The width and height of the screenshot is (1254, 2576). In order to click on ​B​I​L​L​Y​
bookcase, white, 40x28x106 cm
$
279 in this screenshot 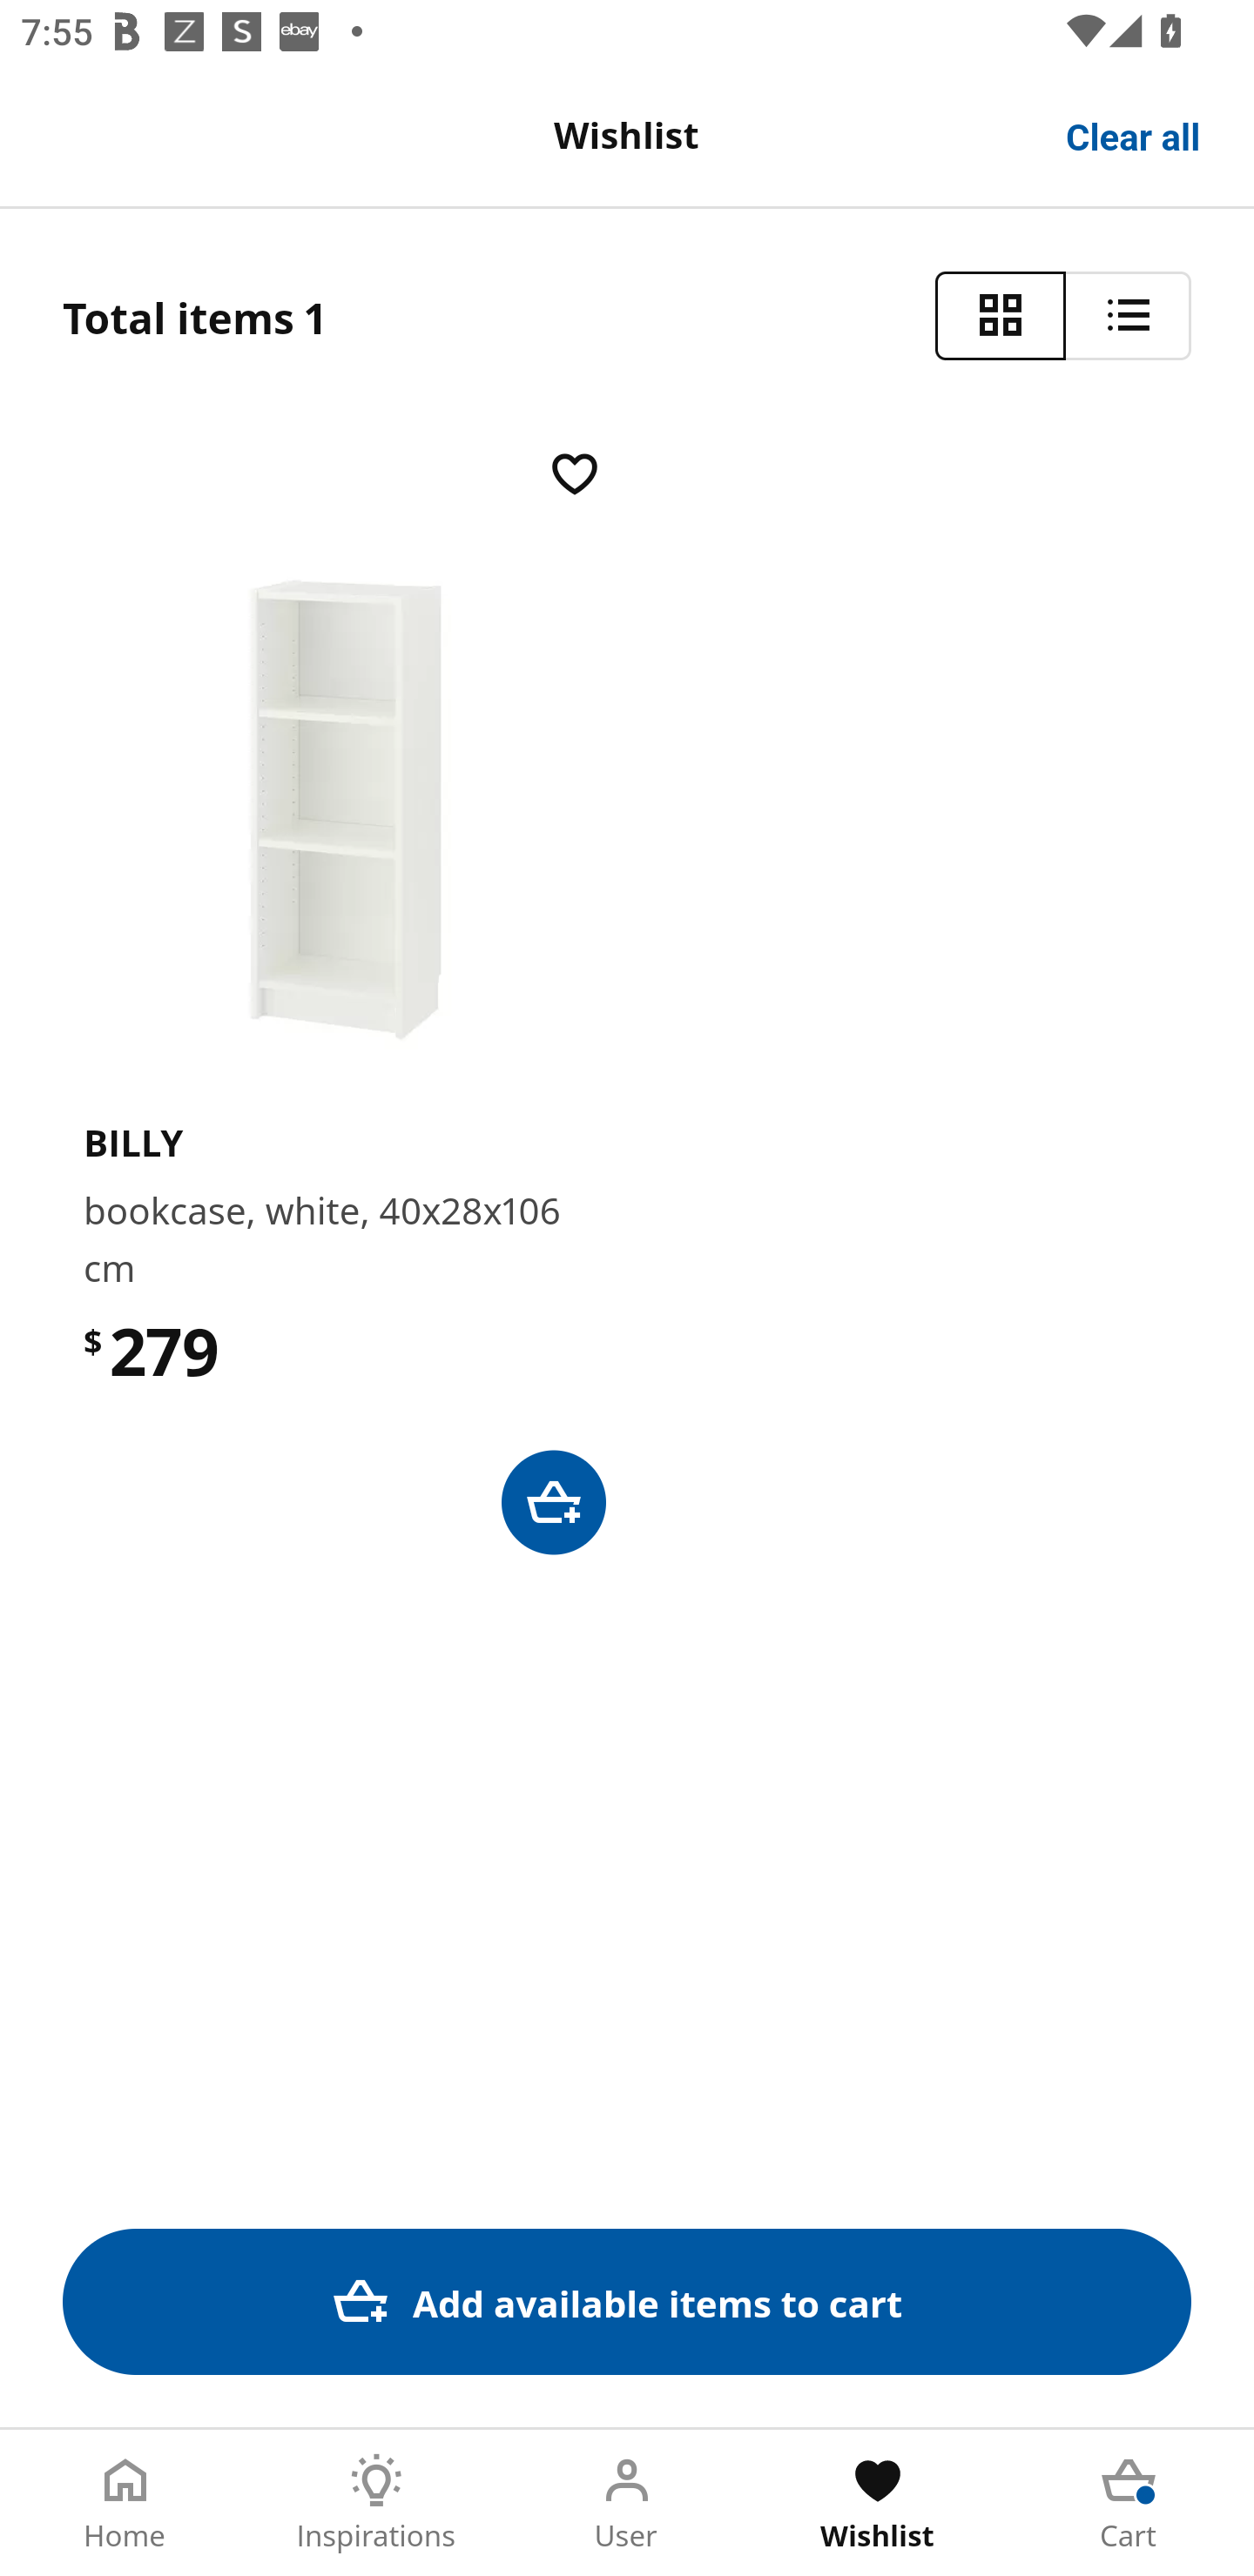, I will do `click(627, 999)`.